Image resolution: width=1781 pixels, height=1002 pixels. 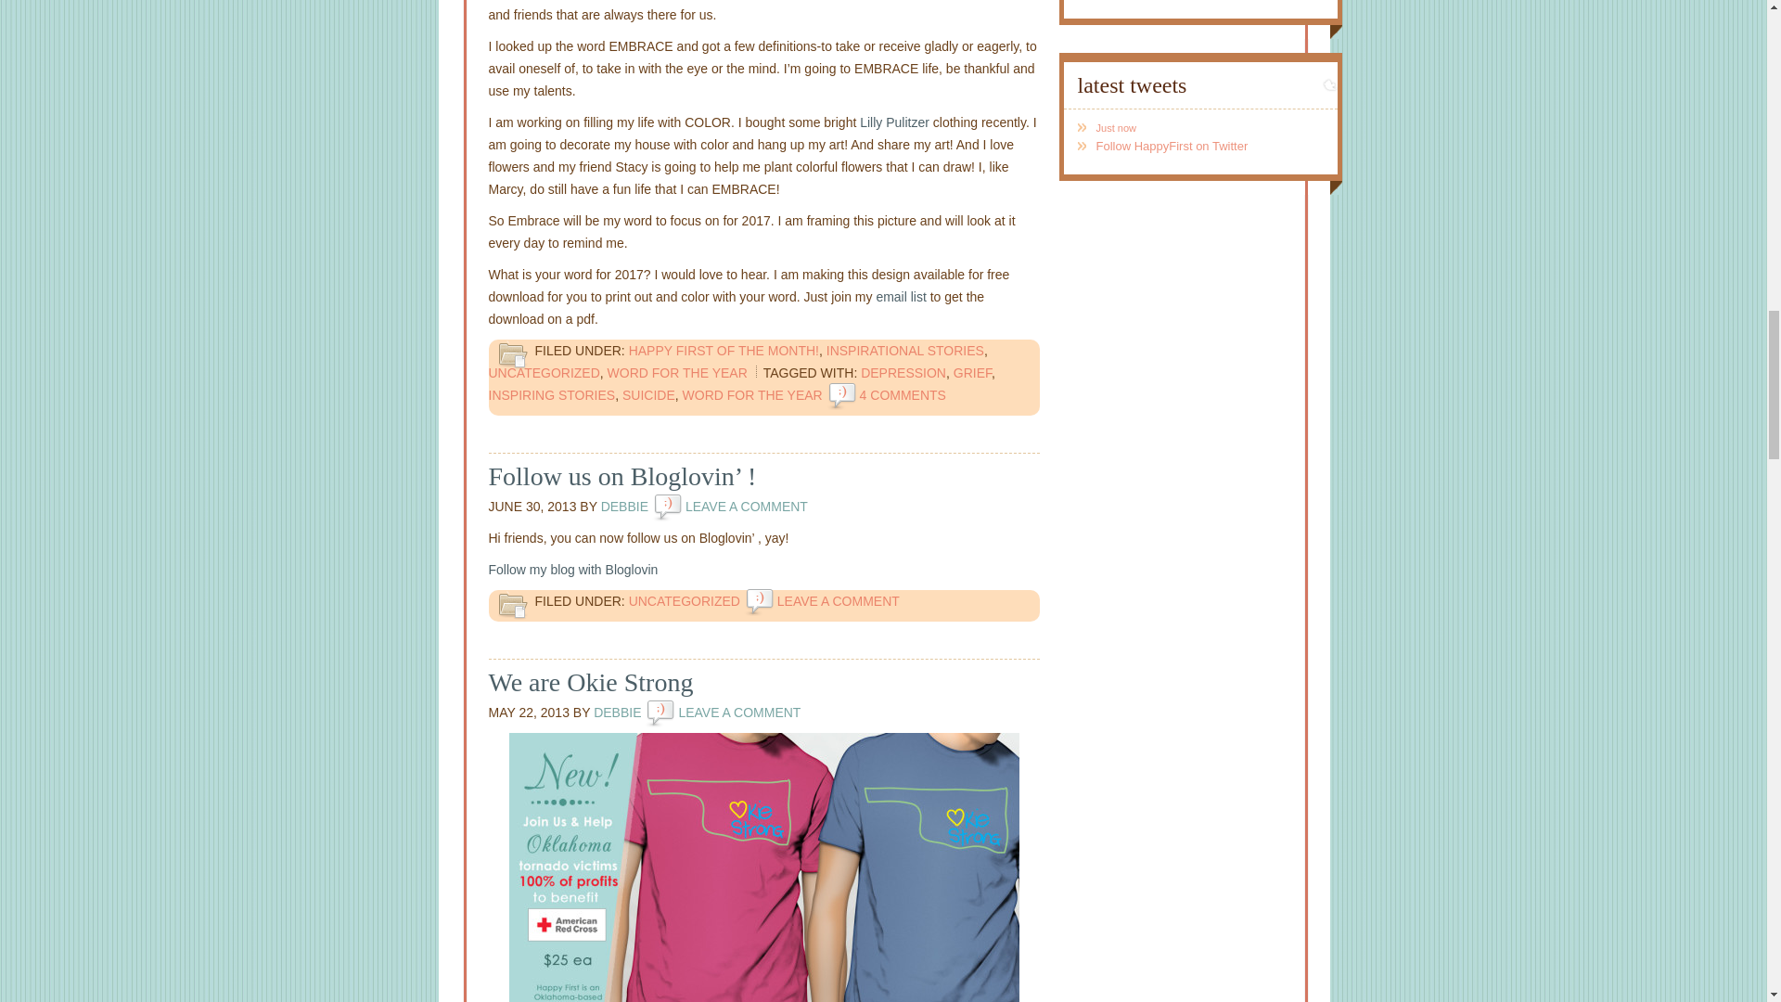 I want to click on LEAVE A COMMENT, so click(x=738, y=713).